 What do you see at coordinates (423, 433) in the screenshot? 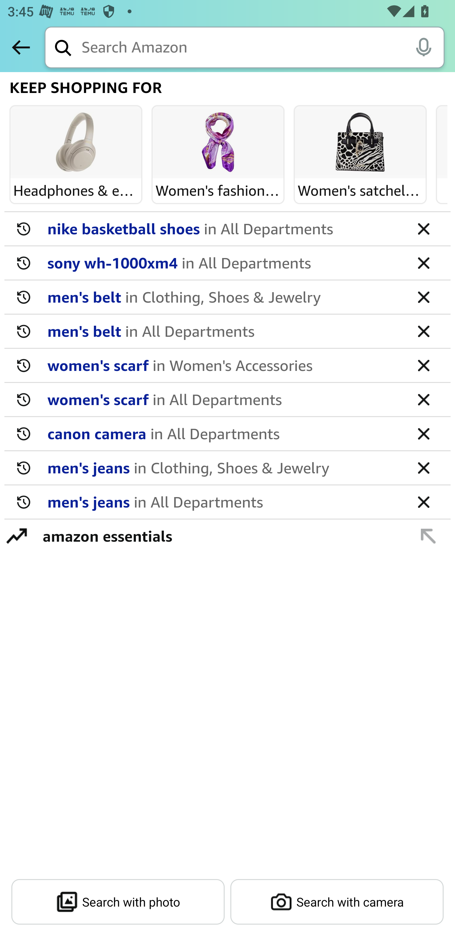
I see `delete` at bounding box center [423, 433].